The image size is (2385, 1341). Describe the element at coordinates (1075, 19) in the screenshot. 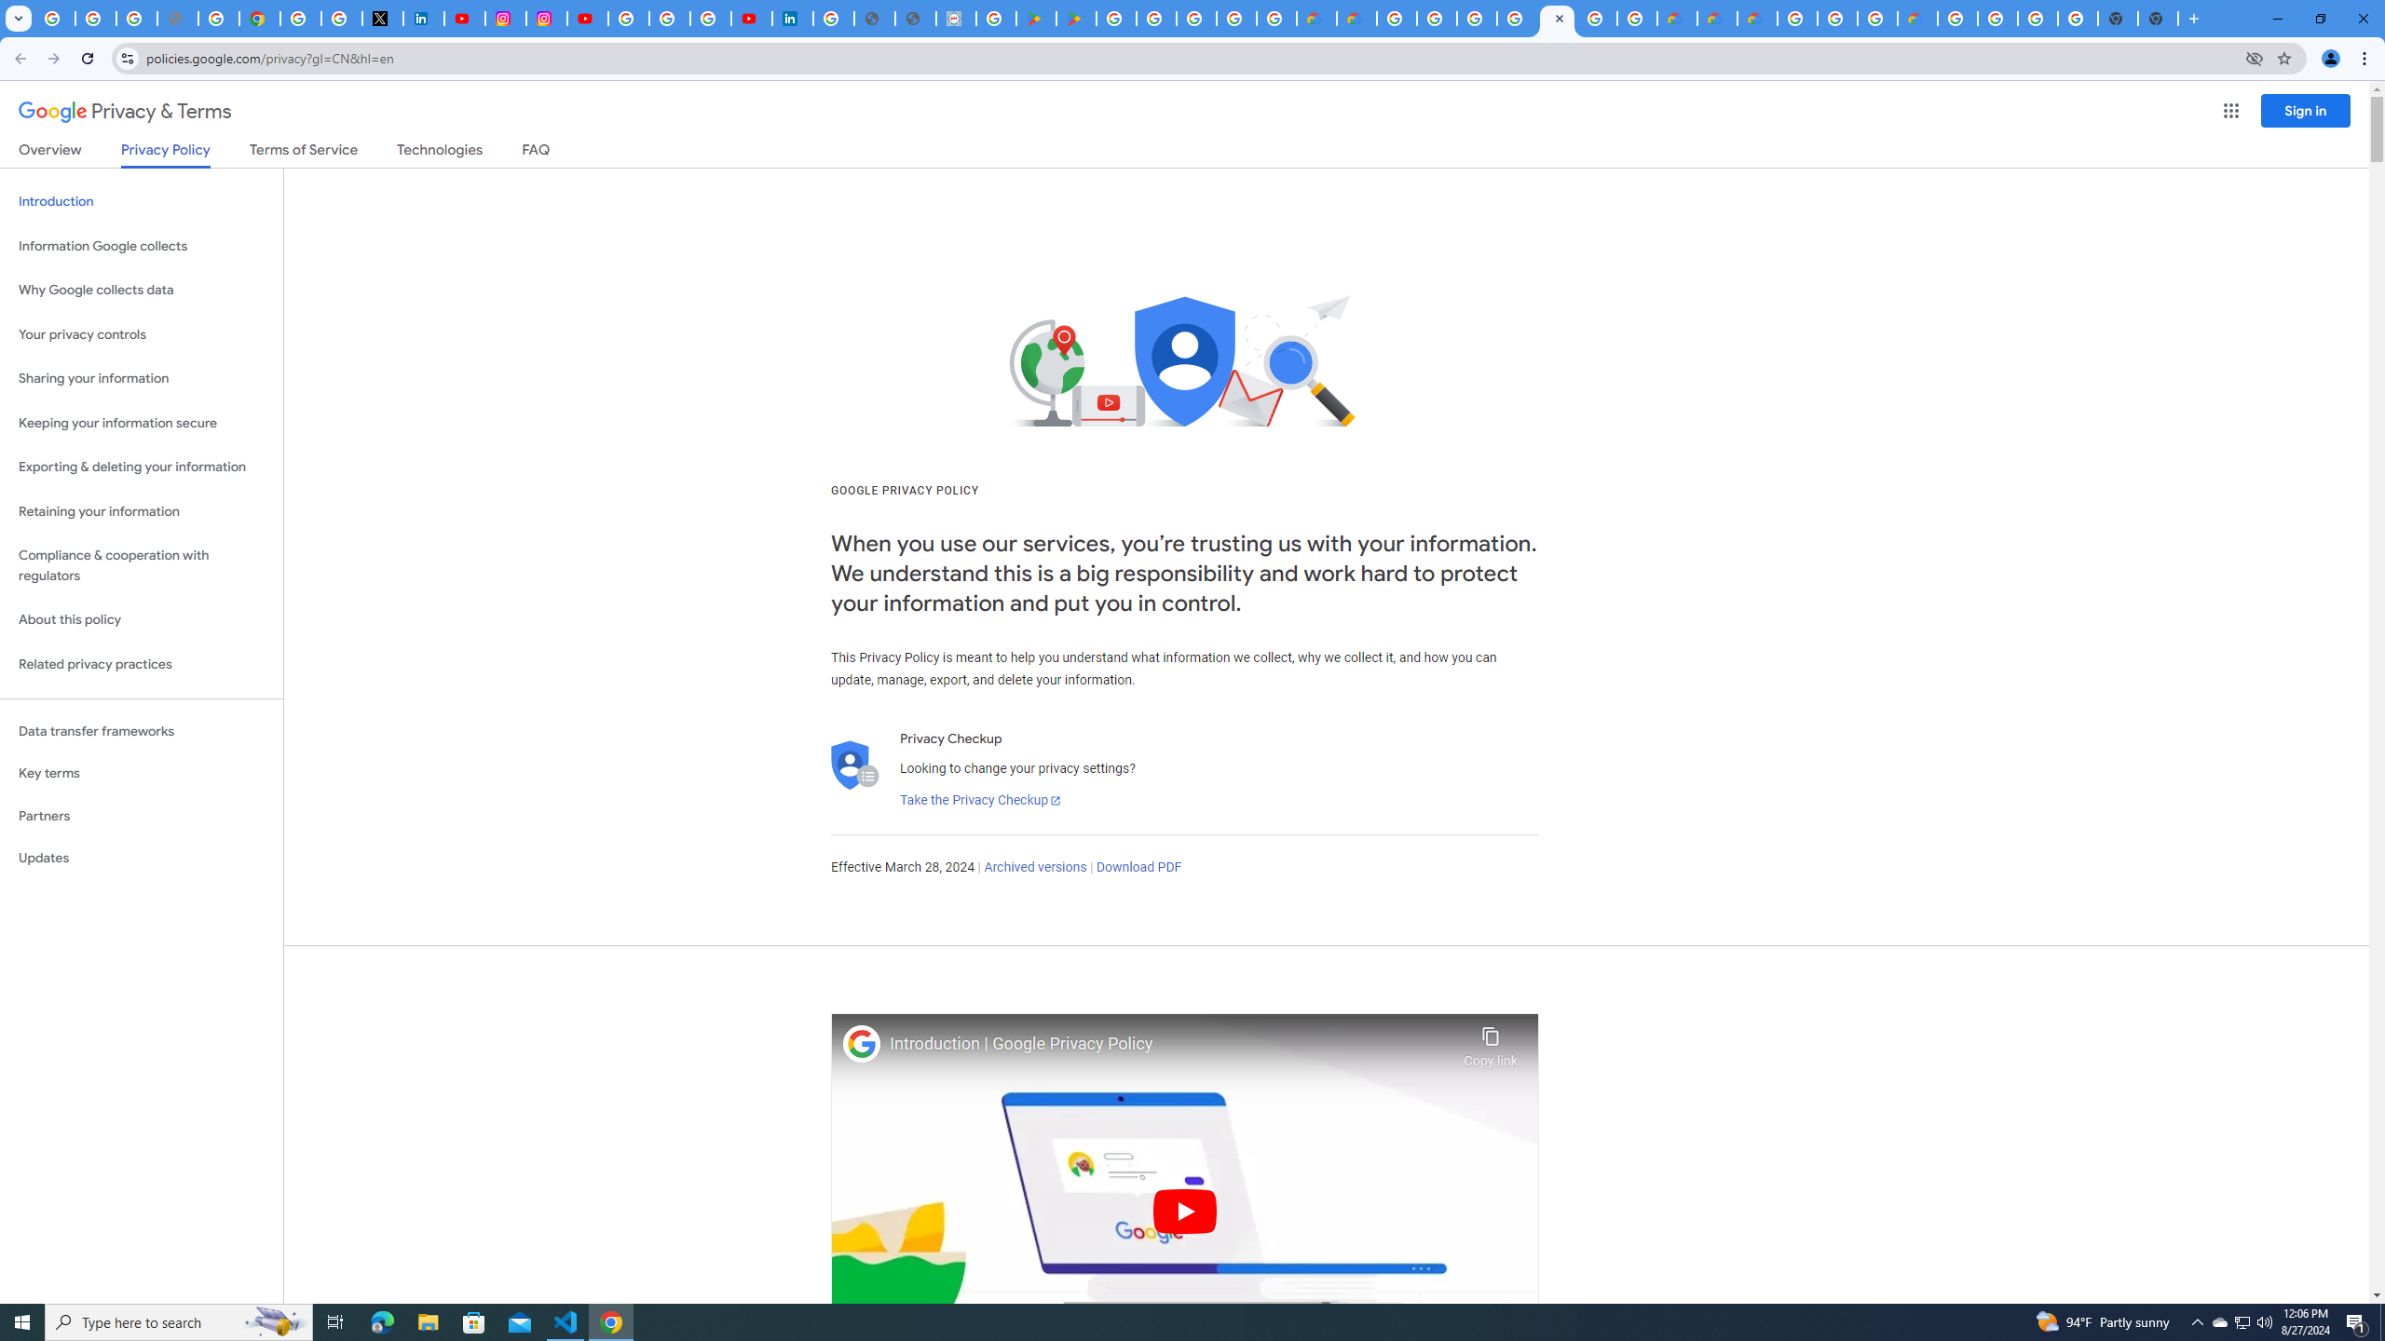

I see `PAW Patrol Rescue World - Apps on Google Play` at that location.